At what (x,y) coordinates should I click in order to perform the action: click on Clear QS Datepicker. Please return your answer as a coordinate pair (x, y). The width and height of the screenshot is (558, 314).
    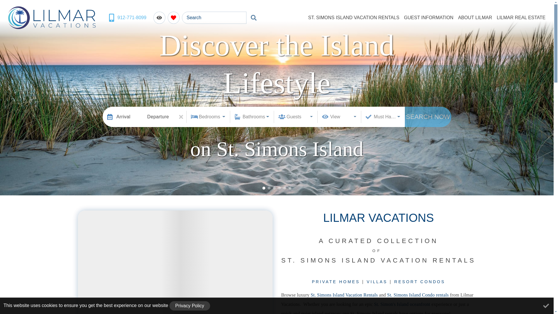
    Looking at the image, I should click on (181, 117).